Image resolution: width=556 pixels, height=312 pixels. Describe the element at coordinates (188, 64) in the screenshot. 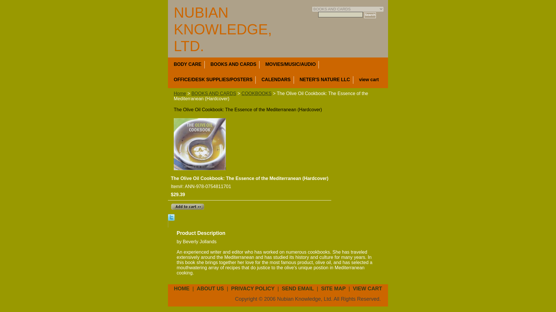

I see `BODY CARE` at that location.